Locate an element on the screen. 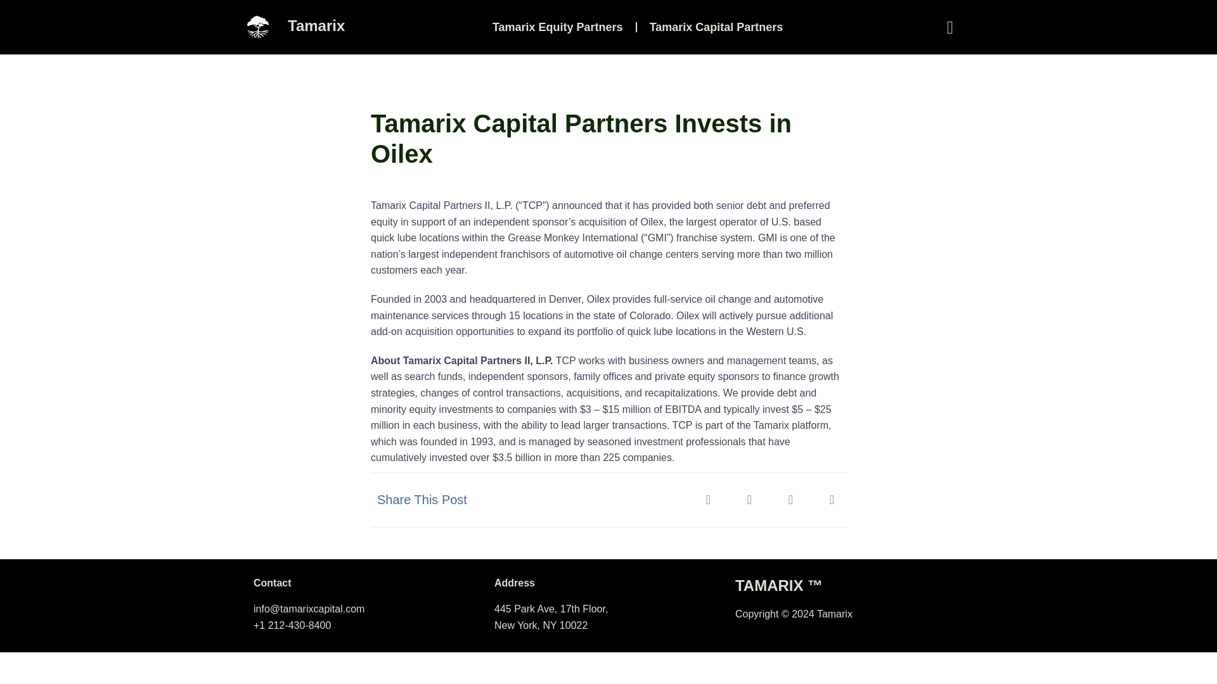 The image size is (1217, 684). 1 212-430-8400 is located at coordinates (295, 624).